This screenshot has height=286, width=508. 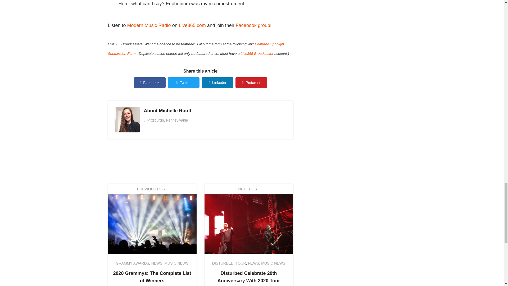 What do you see at coordinates (192, 25) in the screenshot?
I see `Live365.com` at bounding box center [192, 25].